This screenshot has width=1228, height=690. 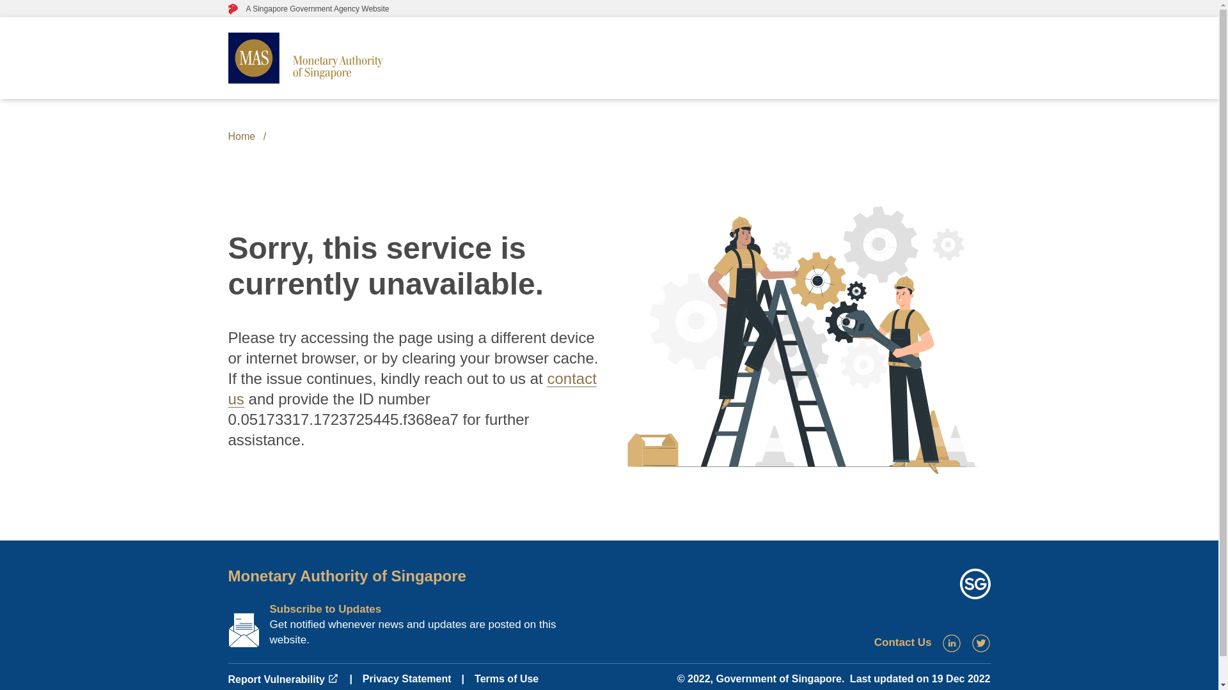 I want to click on Report Vulnerability, so click(x=283, y=680).